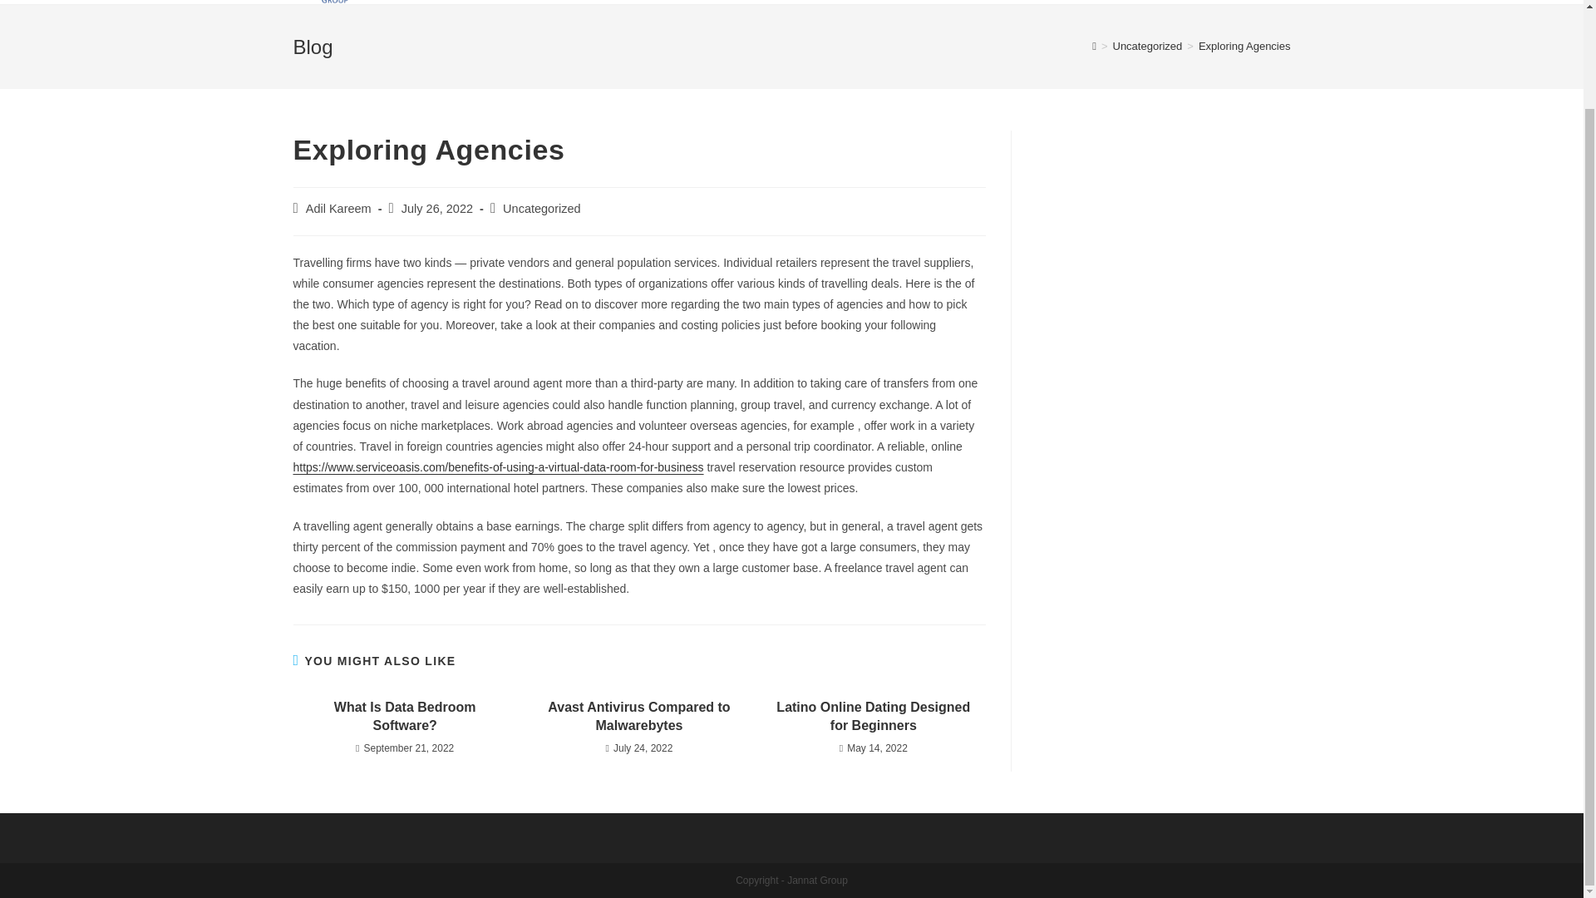 This screenshot has width=1596, height=898. I want to click on What Is Data Bedroom Software?, so click(404, 717).